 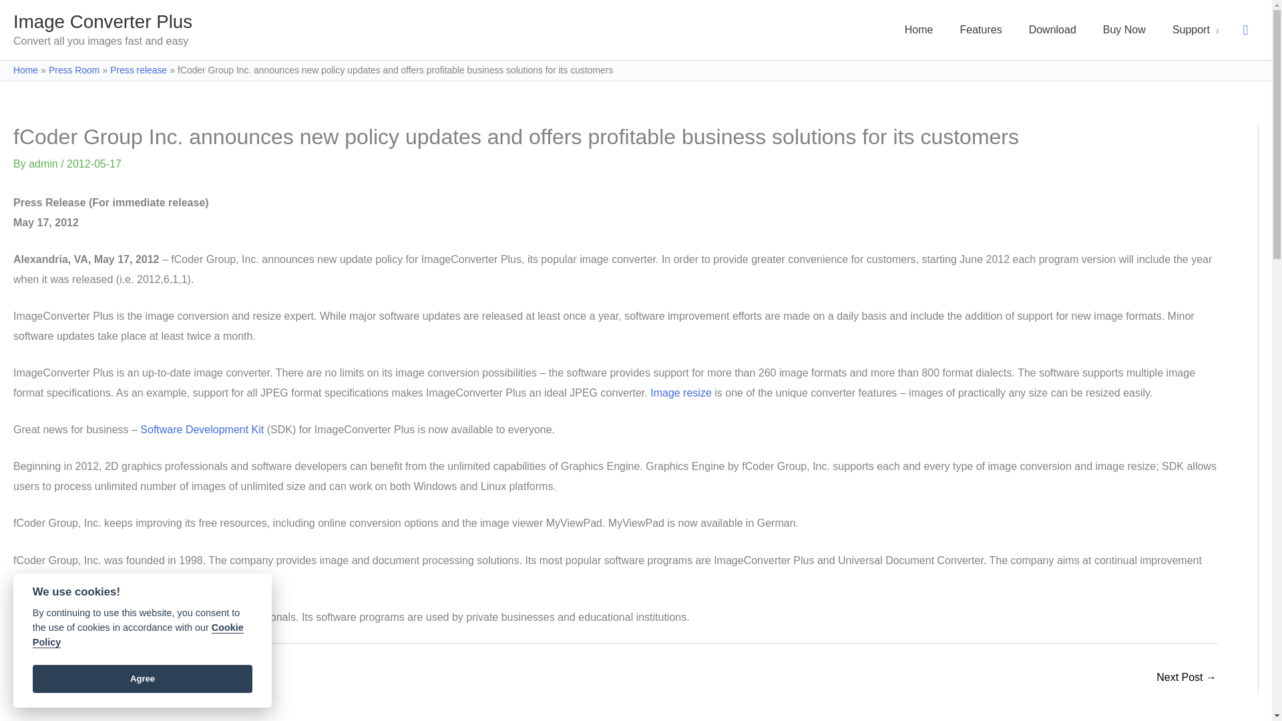 I want to click on Home, so click(x=919, y=29).